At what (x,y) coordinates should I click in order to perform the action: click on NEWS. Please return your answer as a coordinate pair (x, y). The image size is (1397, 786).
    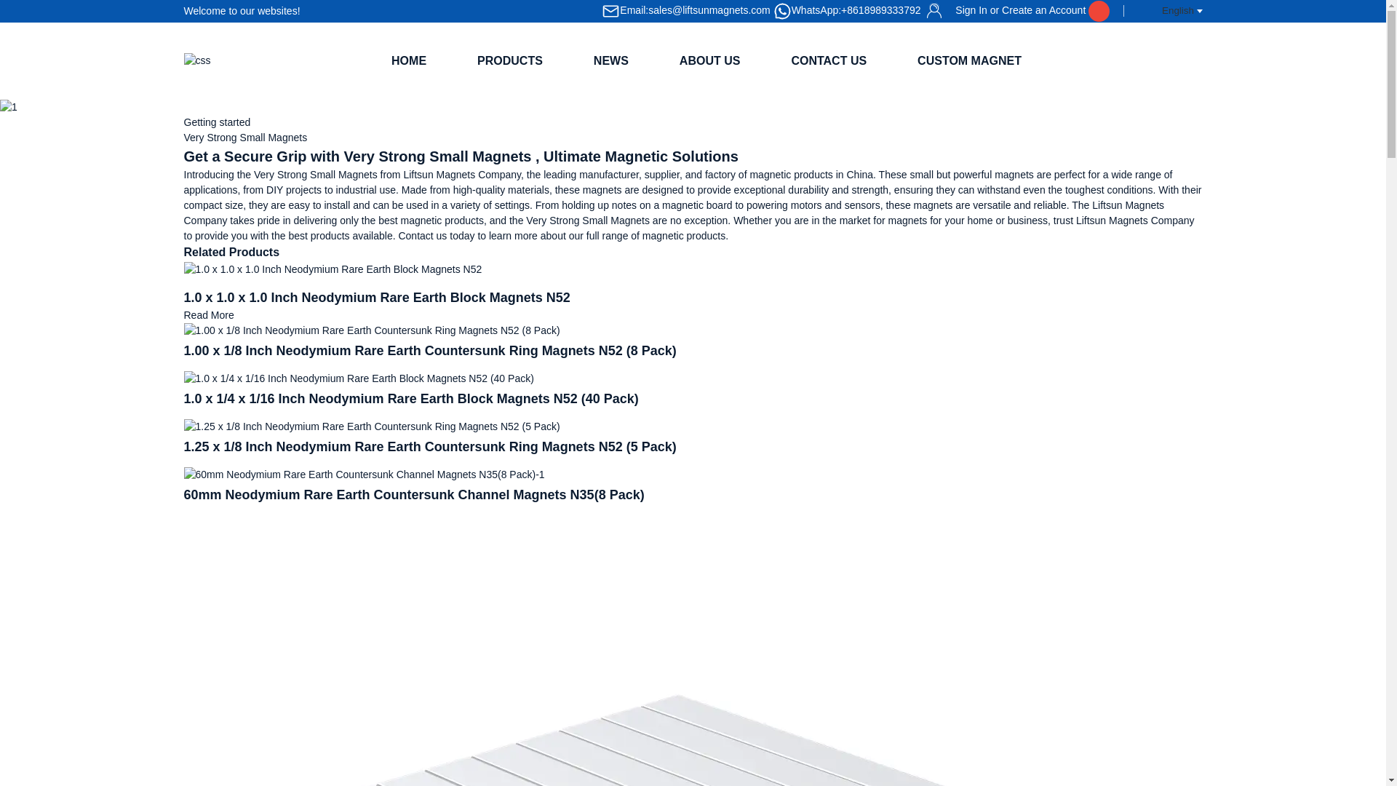
    Looking at the image, I should click on (611, 60).